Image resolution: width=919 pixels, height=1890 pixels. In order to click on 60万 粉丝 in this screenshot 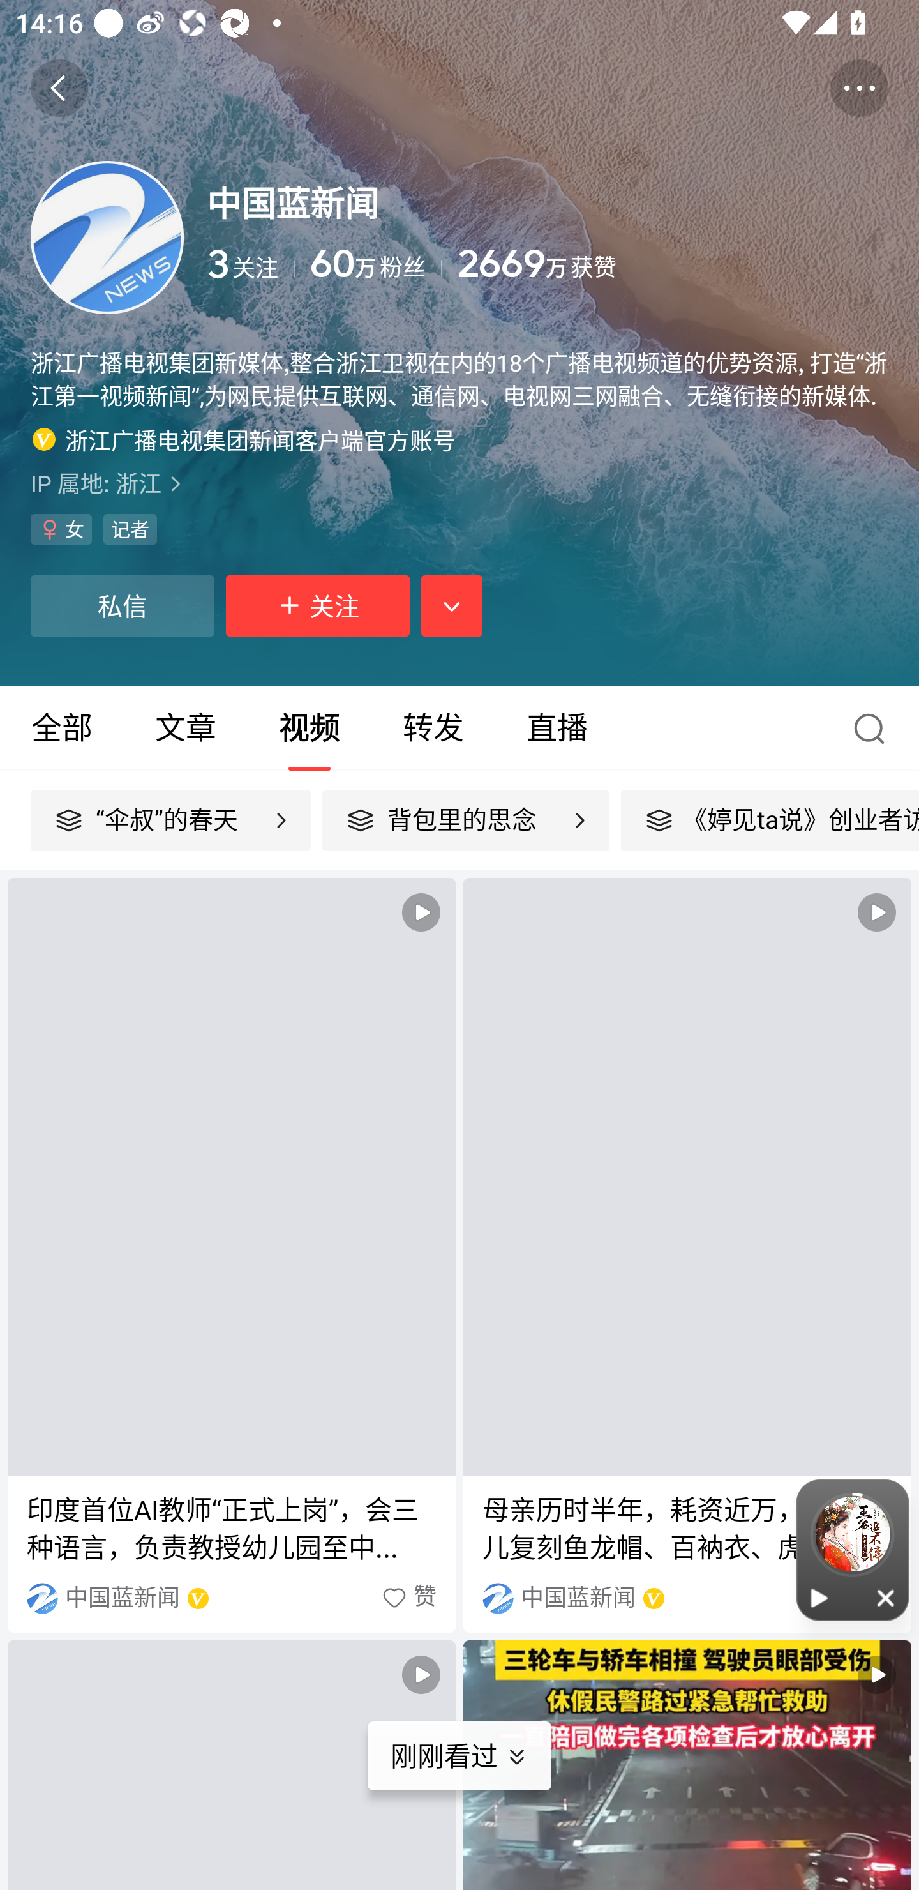, I will do `click(377, 264)`.